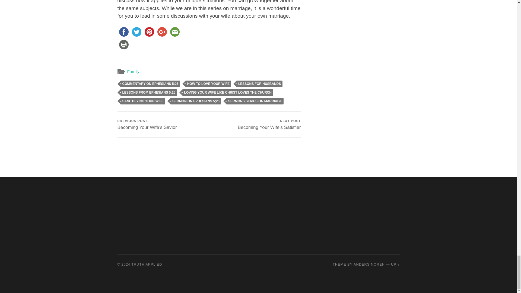 The height and width of the screenshot is (293, 521). Describe the element at coordinates (123, 32) in the screenshot. I see `facebook` at that location.